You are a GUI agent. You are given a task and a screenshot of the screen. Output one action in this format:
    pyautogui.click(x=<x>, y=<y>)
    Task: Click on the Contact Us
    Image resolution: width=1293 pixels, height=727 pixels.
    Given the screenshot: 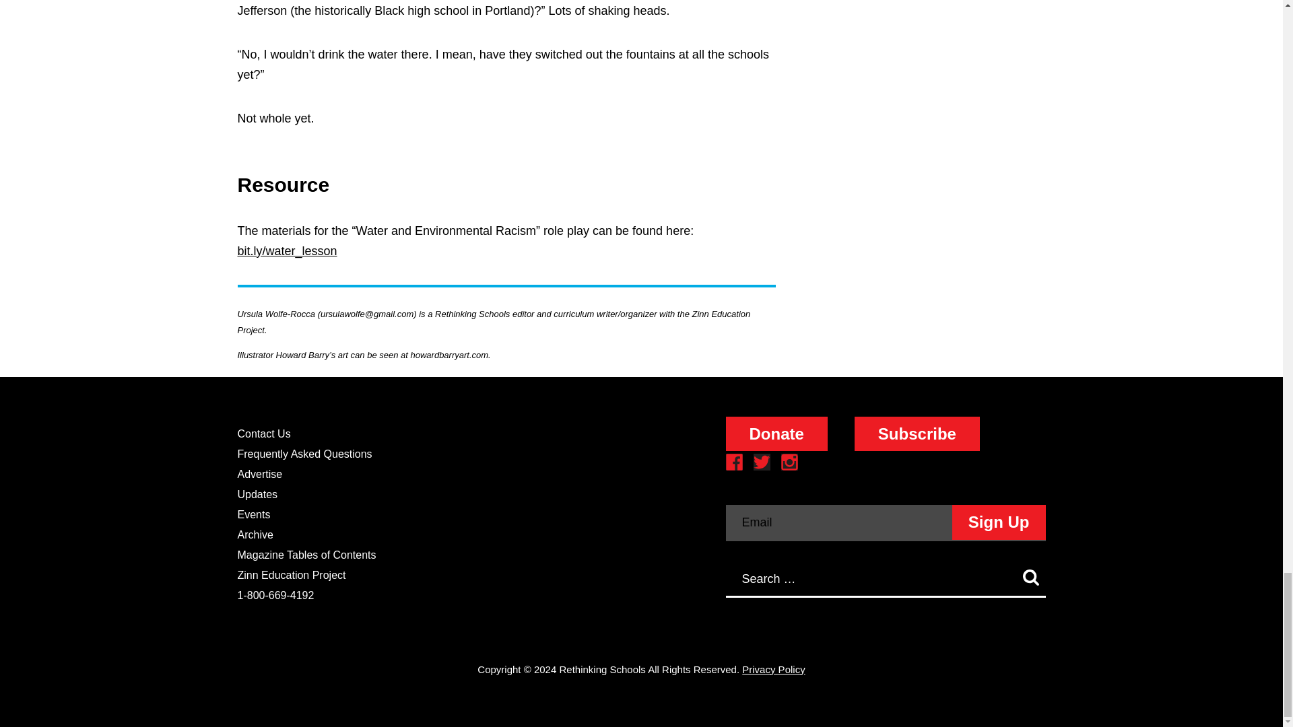 What is the action you would take?
    pyautogui.click(x=263, y=434)
    